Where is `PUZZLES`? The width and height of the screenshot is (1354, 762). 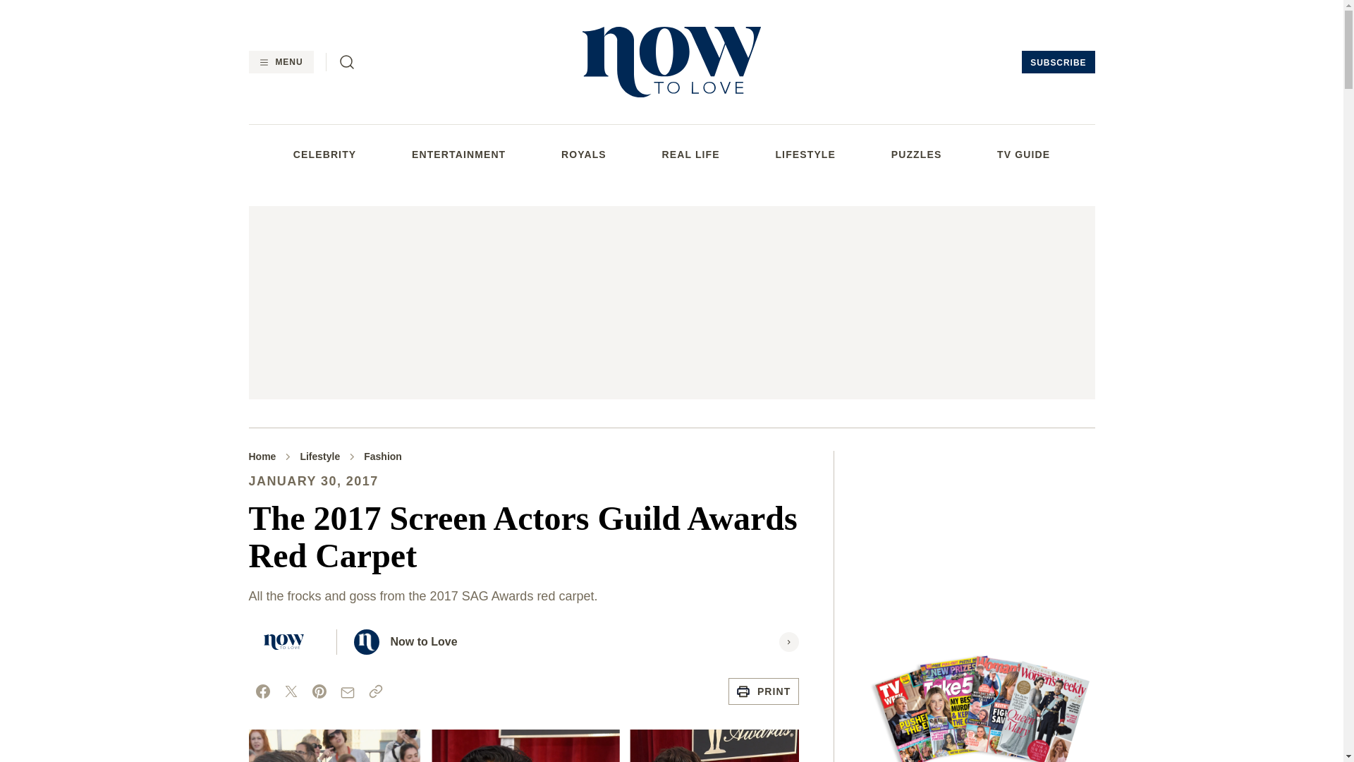
PUZZLES is located at coordinates (917, 154).